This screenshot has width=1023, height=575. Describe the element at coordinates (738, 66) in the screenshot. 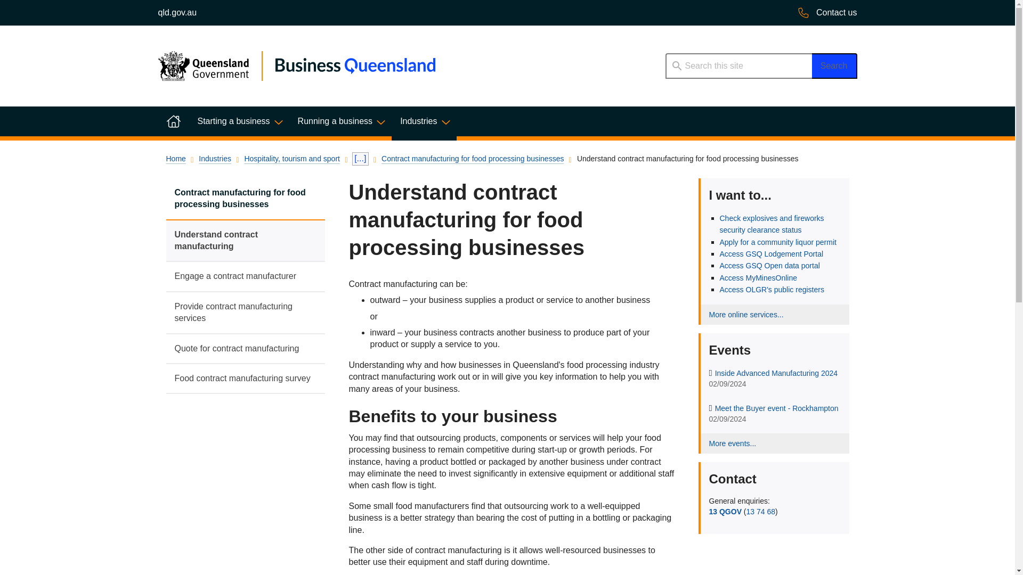

I see `Search this site` at that location.